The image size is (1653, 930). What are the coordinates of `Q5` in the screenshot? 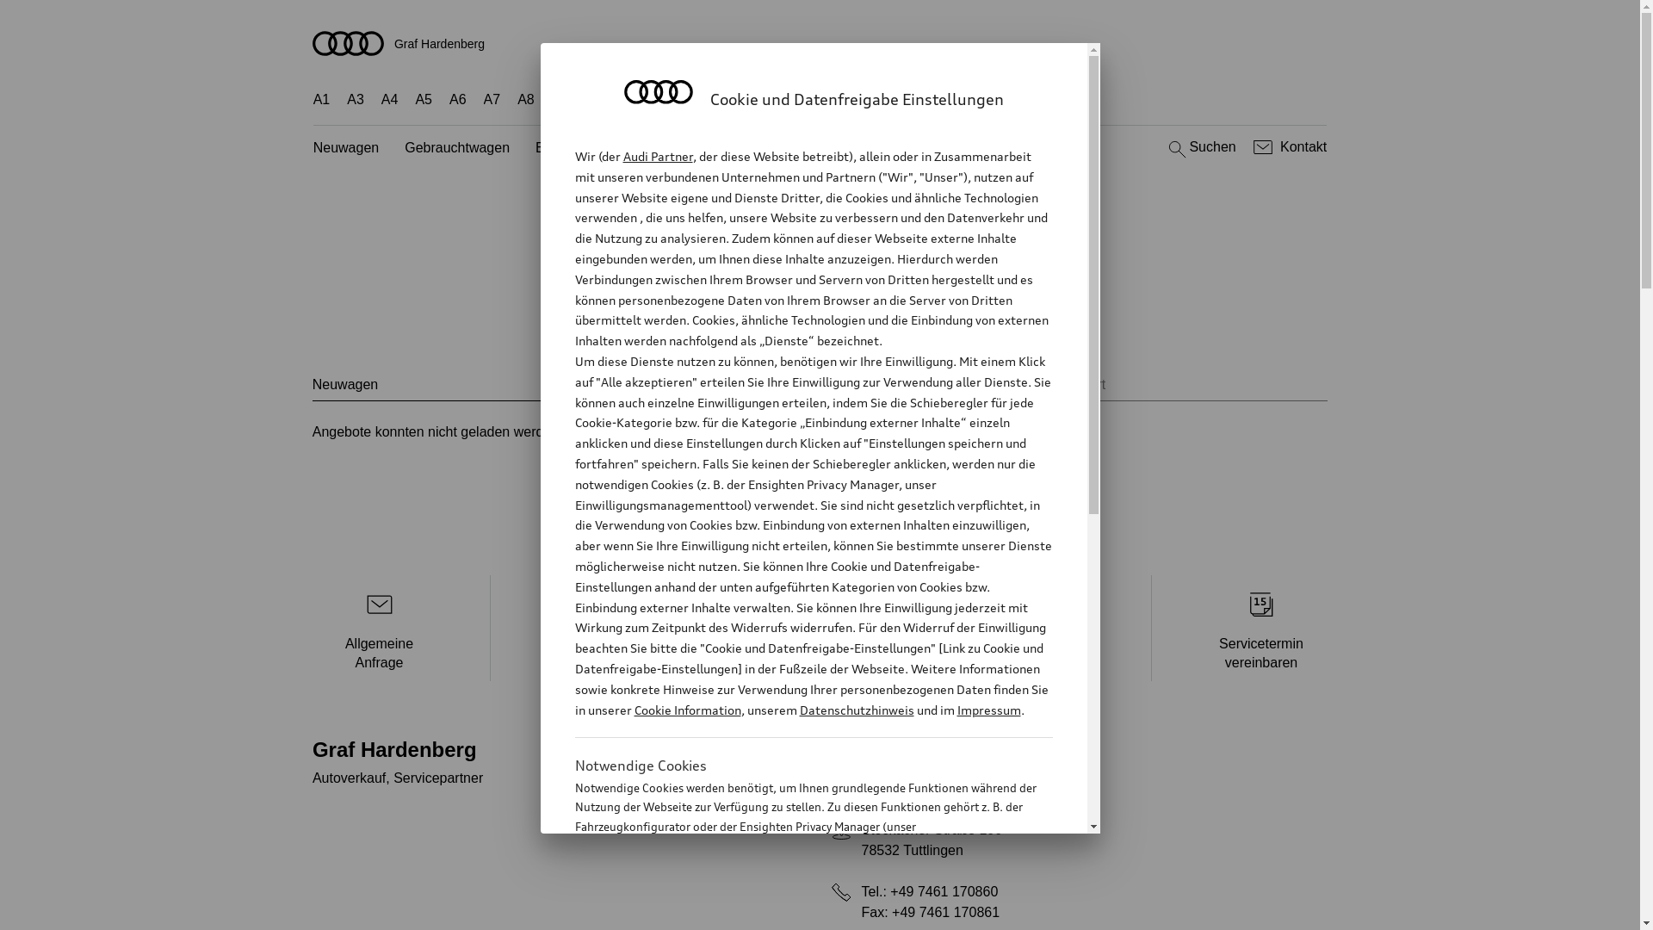 It's located at (708, 100).